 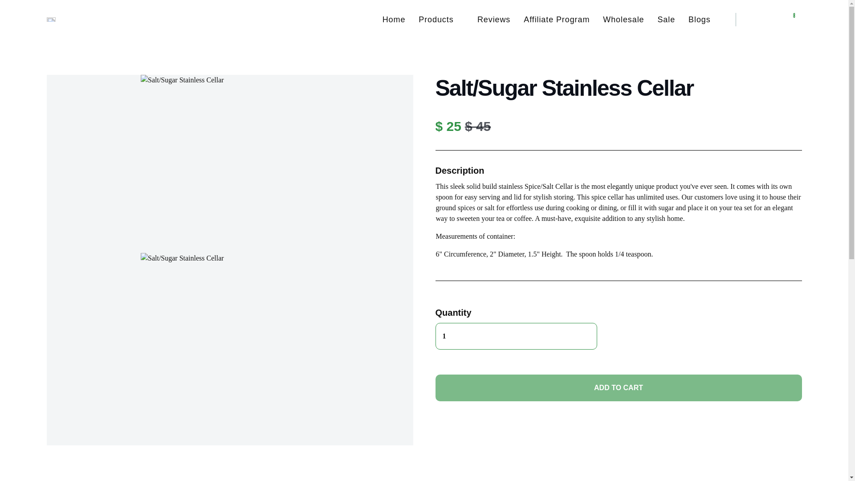 I want to click on Products, so click(x=441, y=20).